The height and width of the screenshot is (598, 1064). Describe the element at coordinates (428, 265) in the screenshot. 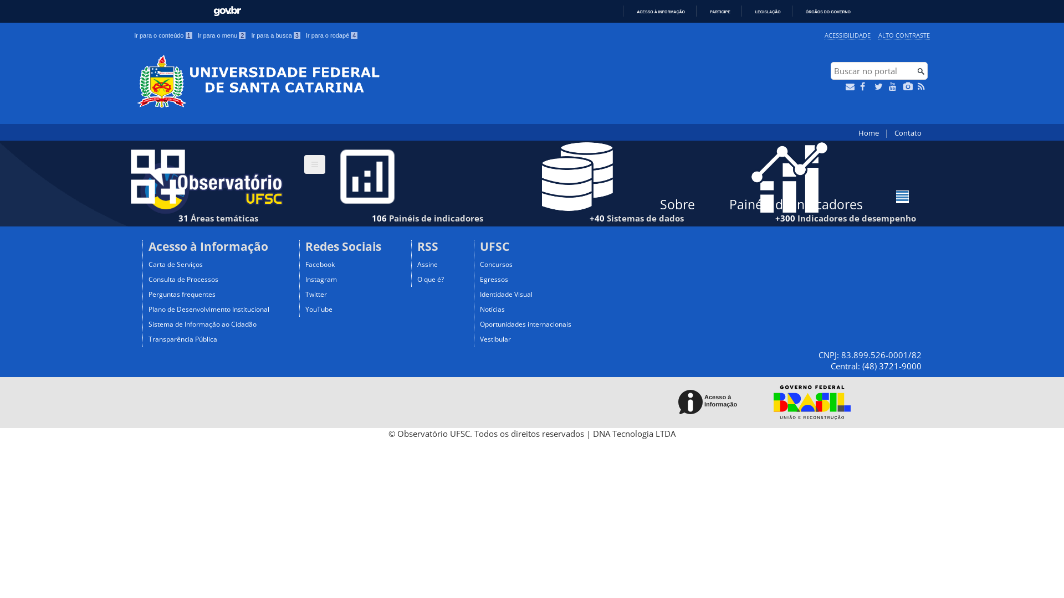

I see `Assine` at that location.